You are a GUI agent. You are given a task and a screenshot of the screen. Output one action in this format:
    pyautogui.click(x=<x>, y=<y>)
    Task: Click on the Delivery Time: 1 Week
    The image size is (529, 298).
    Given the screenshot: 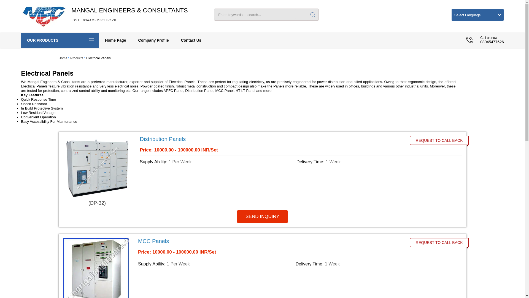 What is the action you would take?
    pyautogui.click(x=374, y=162)
    